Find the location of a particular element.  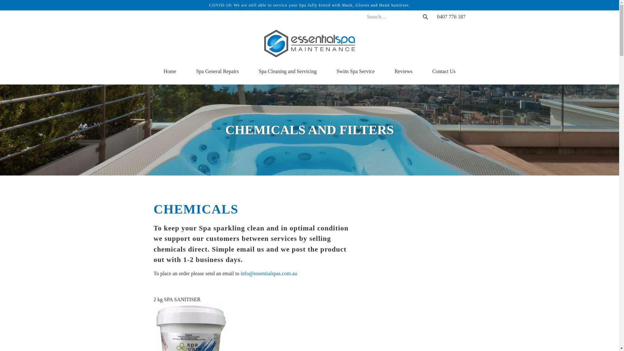

Spa Cleaning and Servicing is located at coordinates (288, 71).